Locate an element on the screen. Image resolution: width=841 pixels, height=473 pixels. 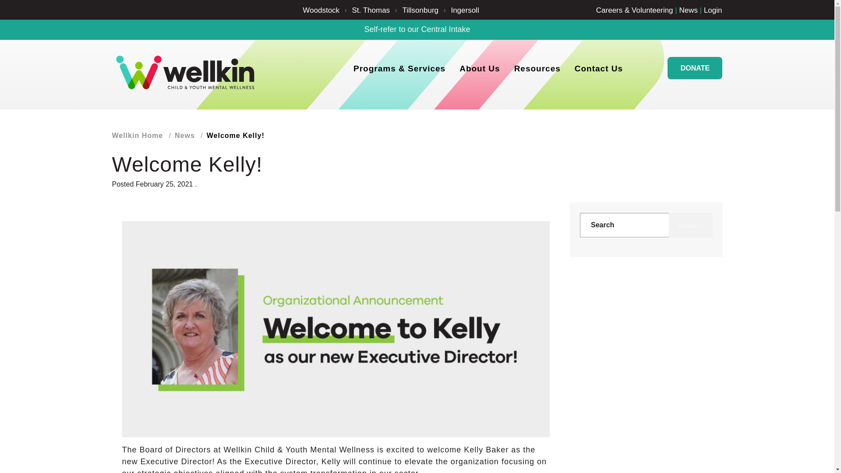
News is located at coordinates (185, 137).